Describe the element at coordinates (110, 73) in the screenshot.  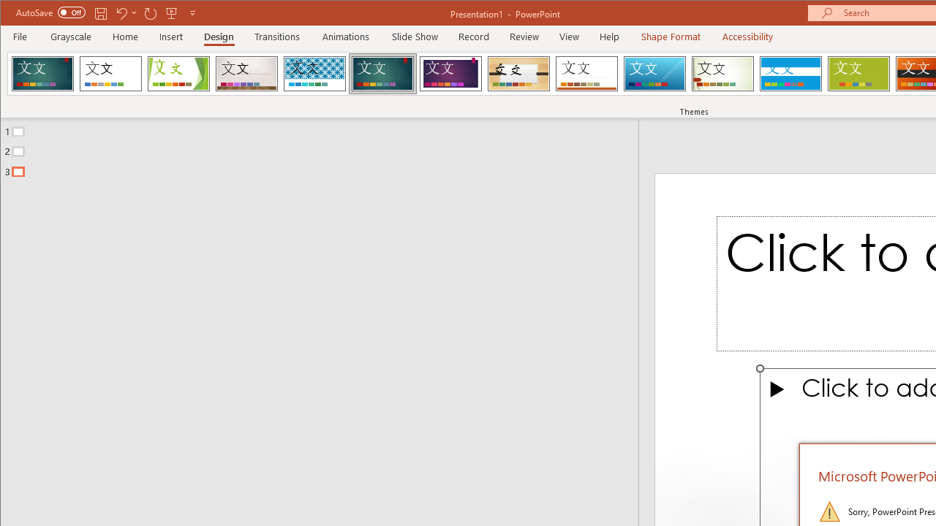
I see `Office Theme` at that location.